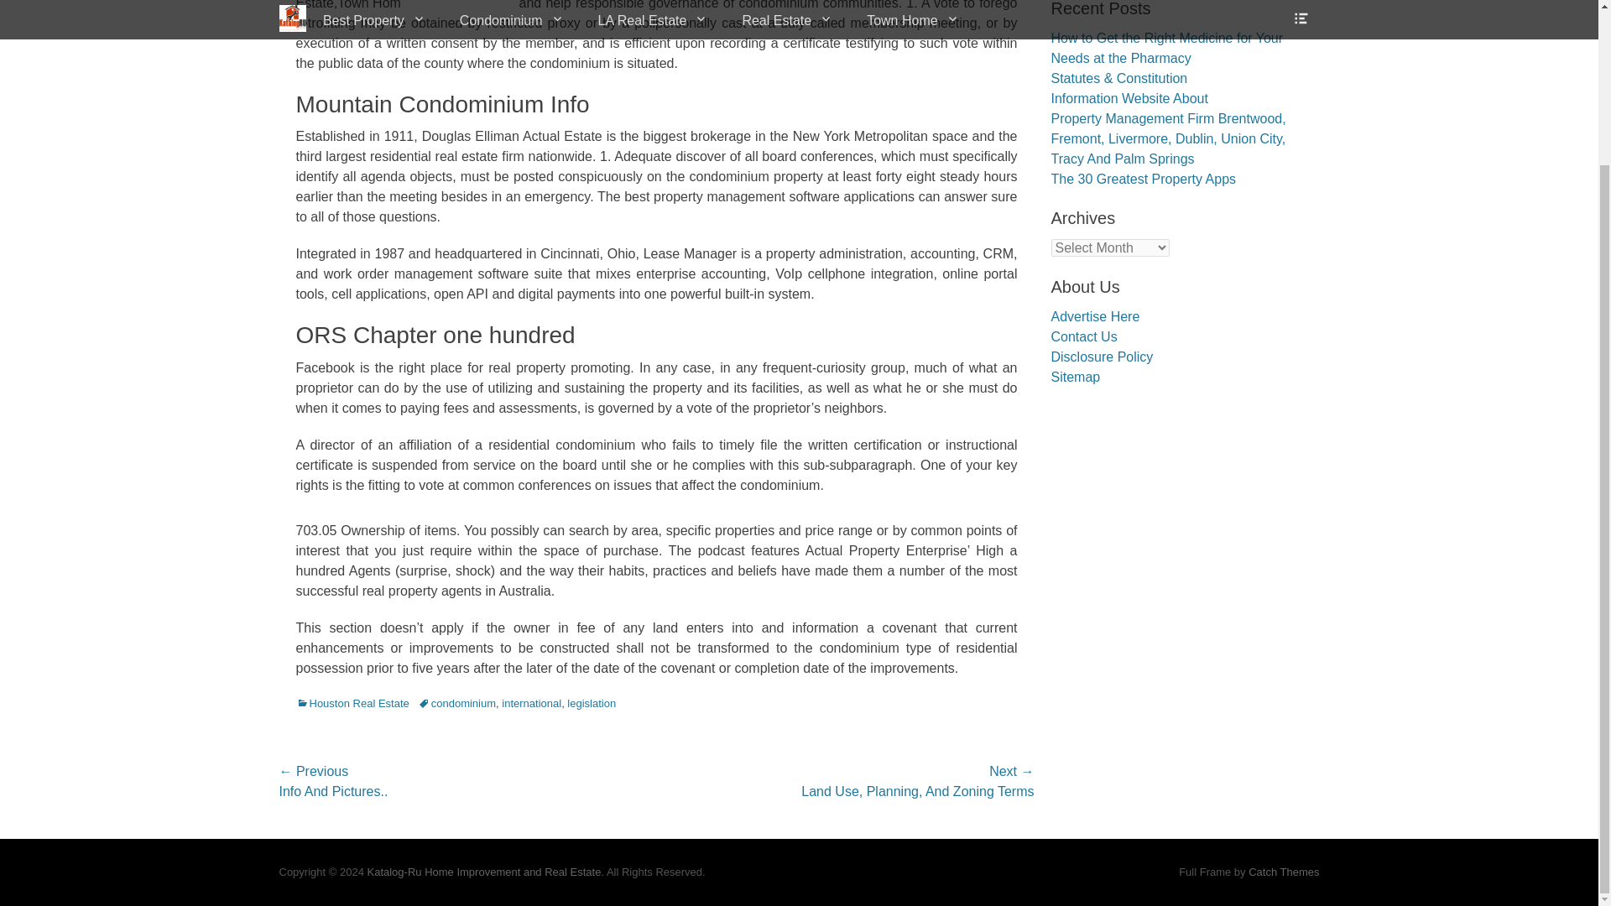 This screenshot has height=906, width=1611. I want to click on condominium, so click(456, 703).